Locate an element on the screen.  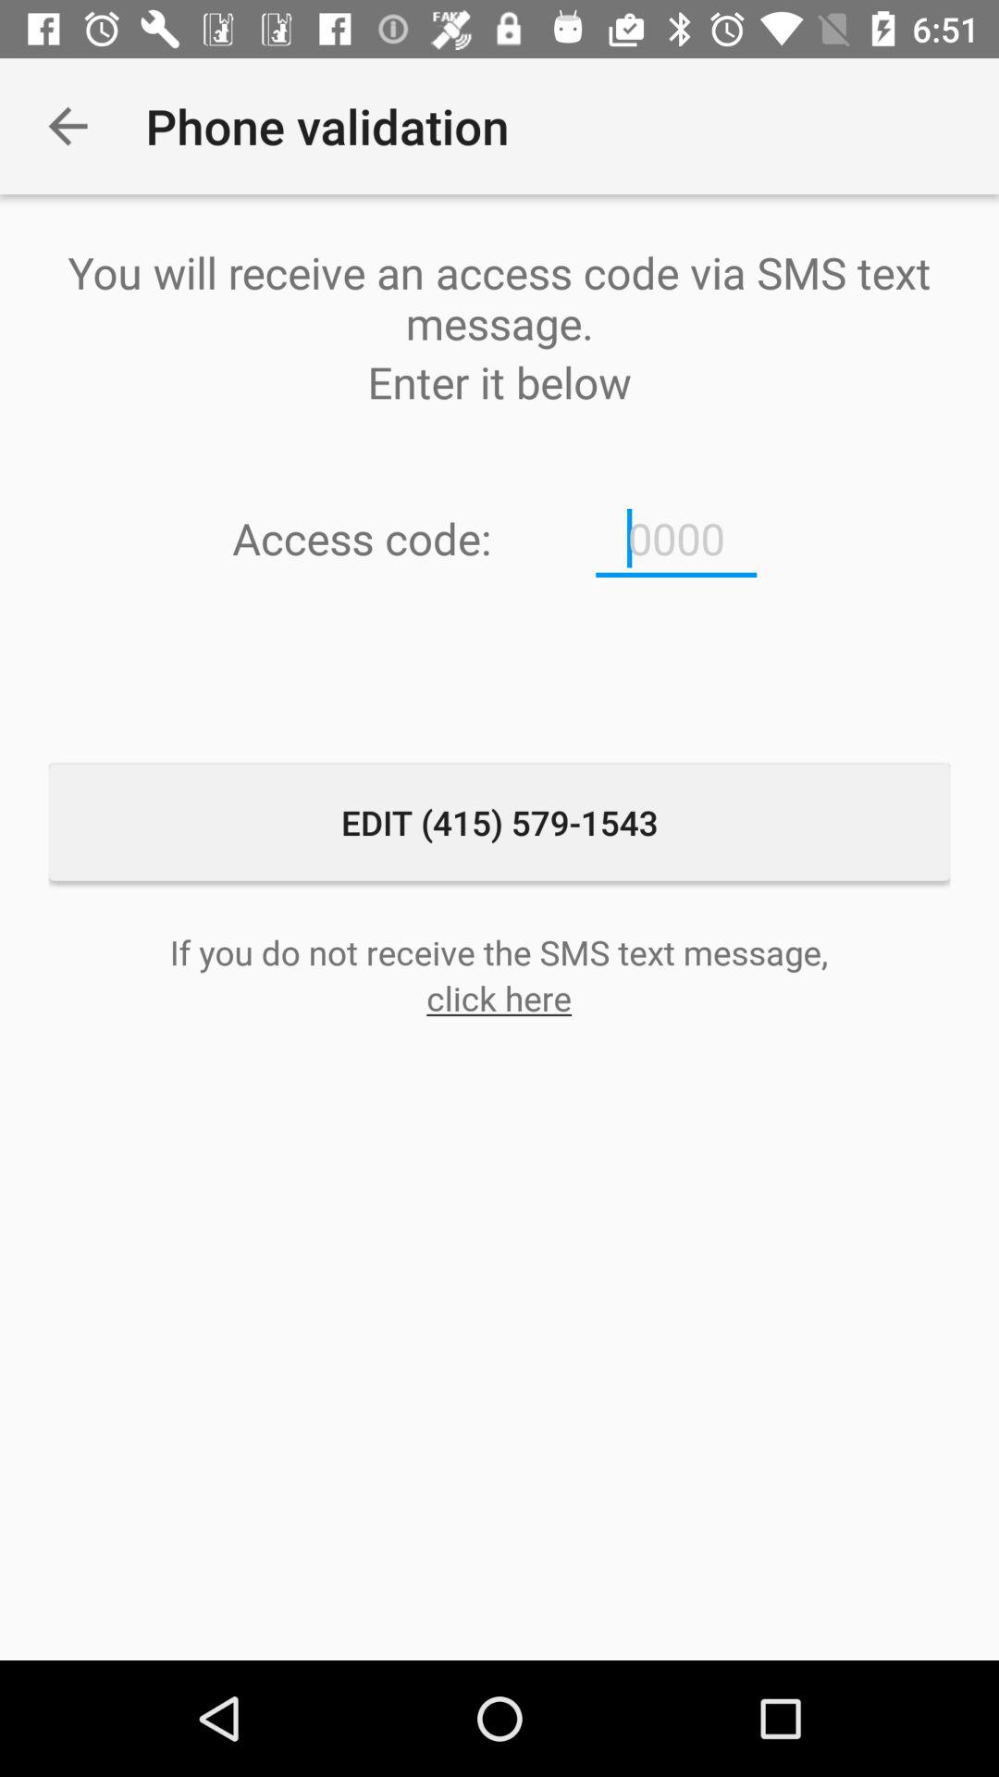
choose if you do is located at coordinates (499, 951).